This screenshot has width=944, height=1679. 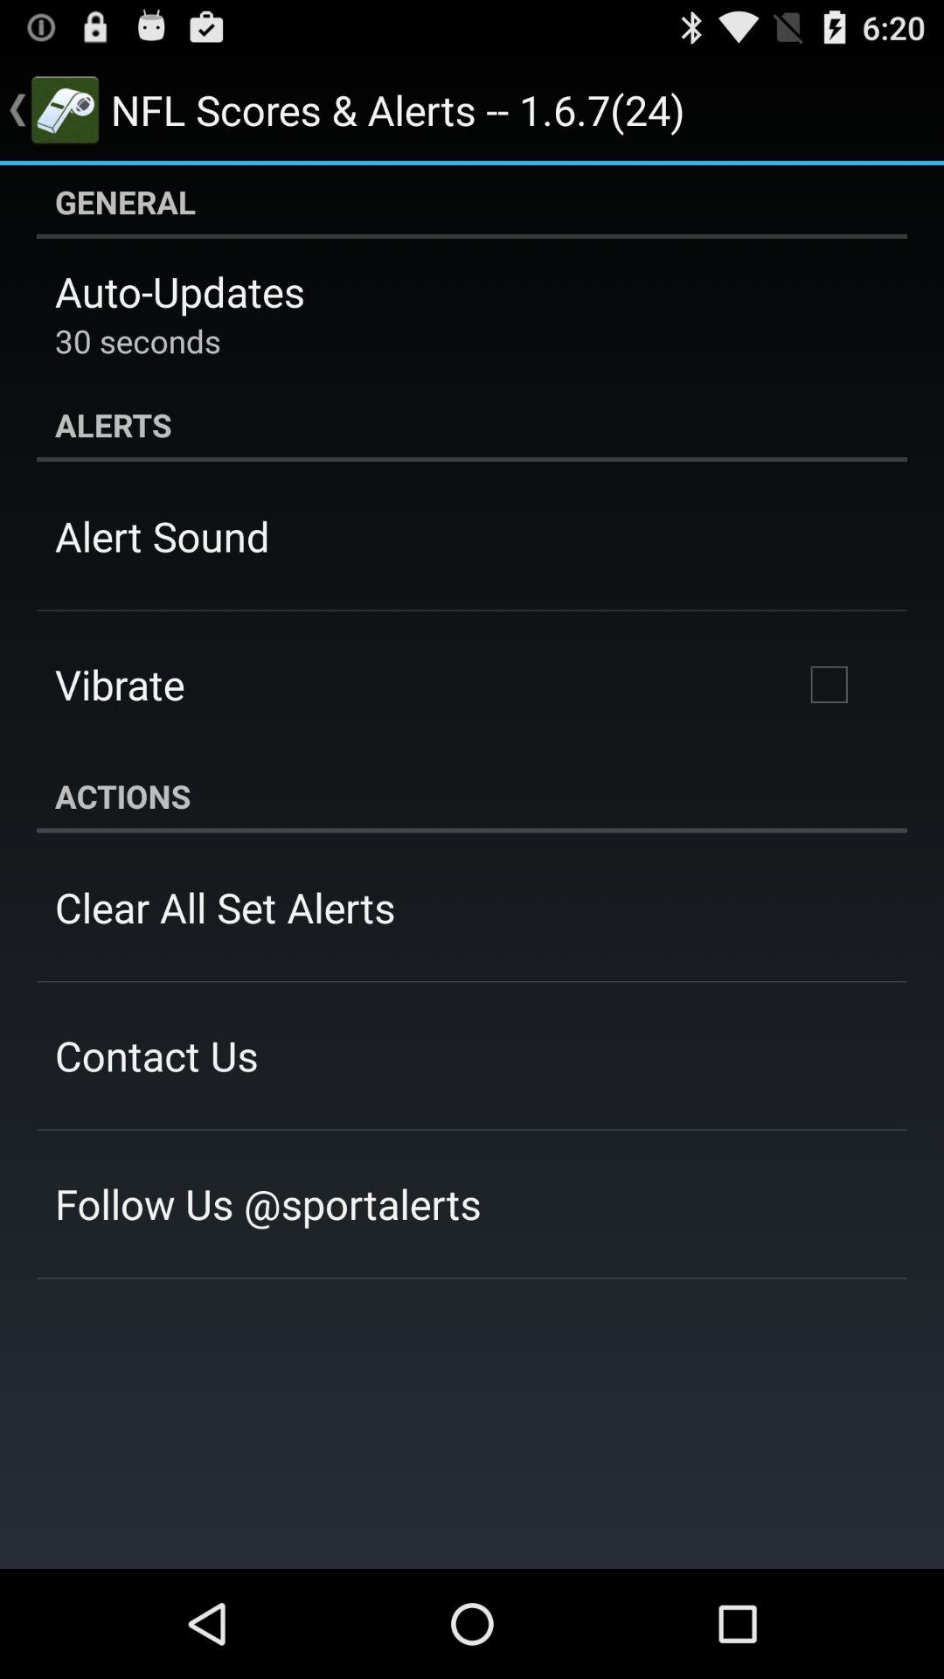 I want to click on press 30 seconds, so click(x=138, y=341).